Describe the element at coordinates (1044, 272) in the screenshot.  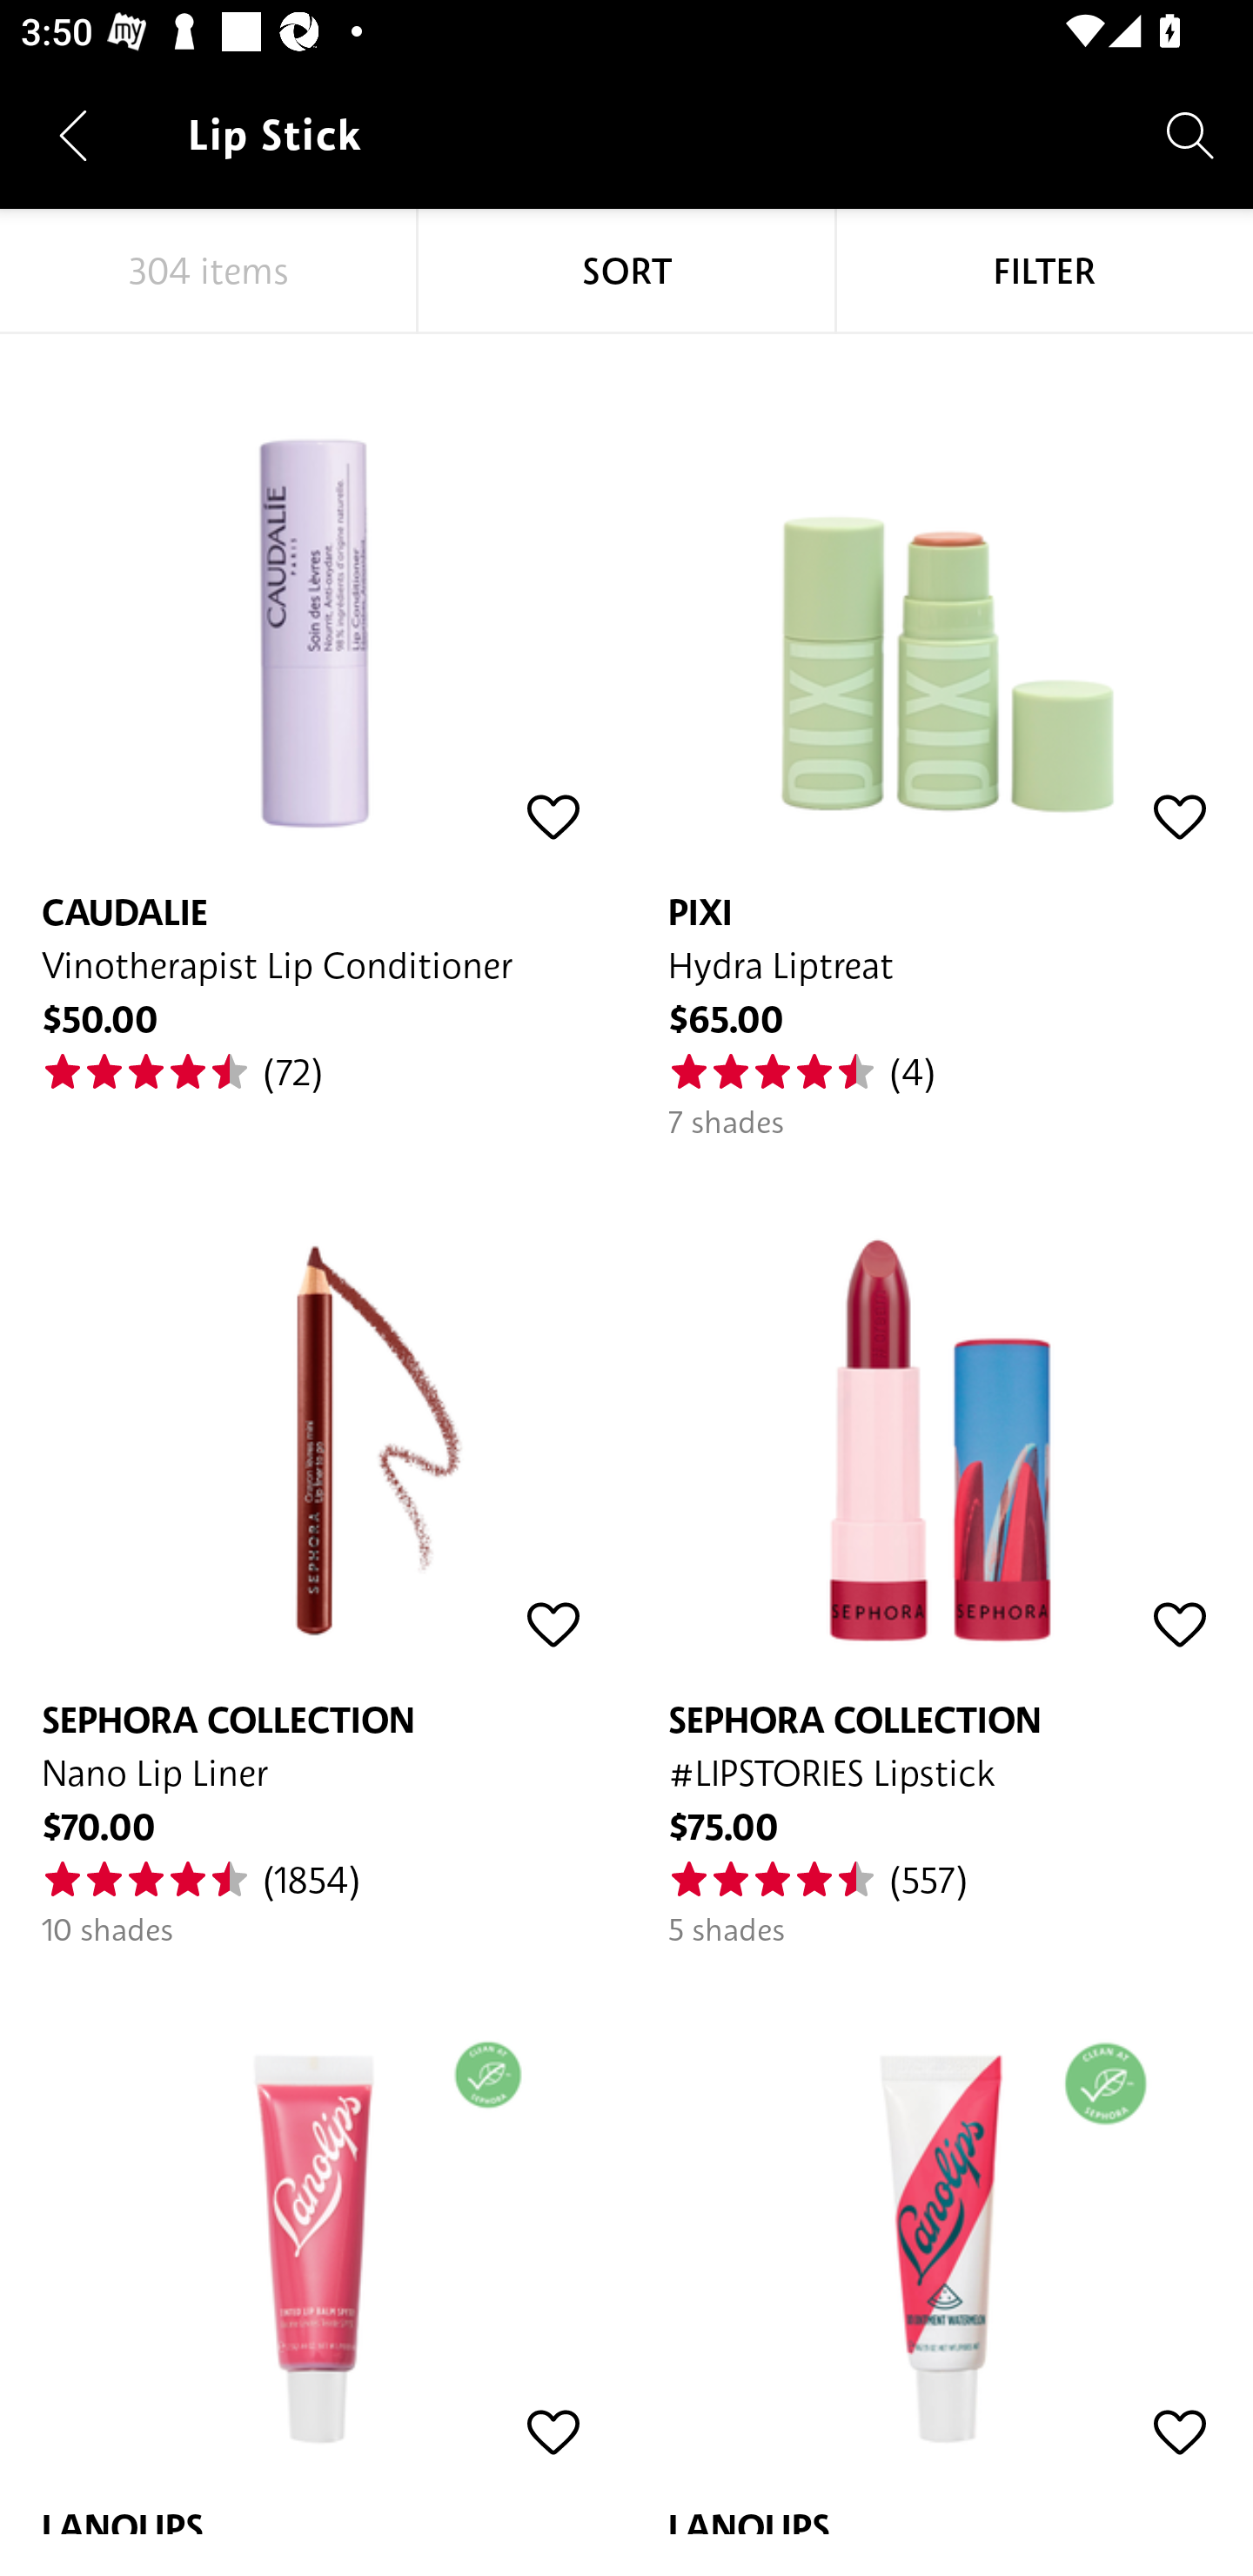
I see `FILTER` at that location.